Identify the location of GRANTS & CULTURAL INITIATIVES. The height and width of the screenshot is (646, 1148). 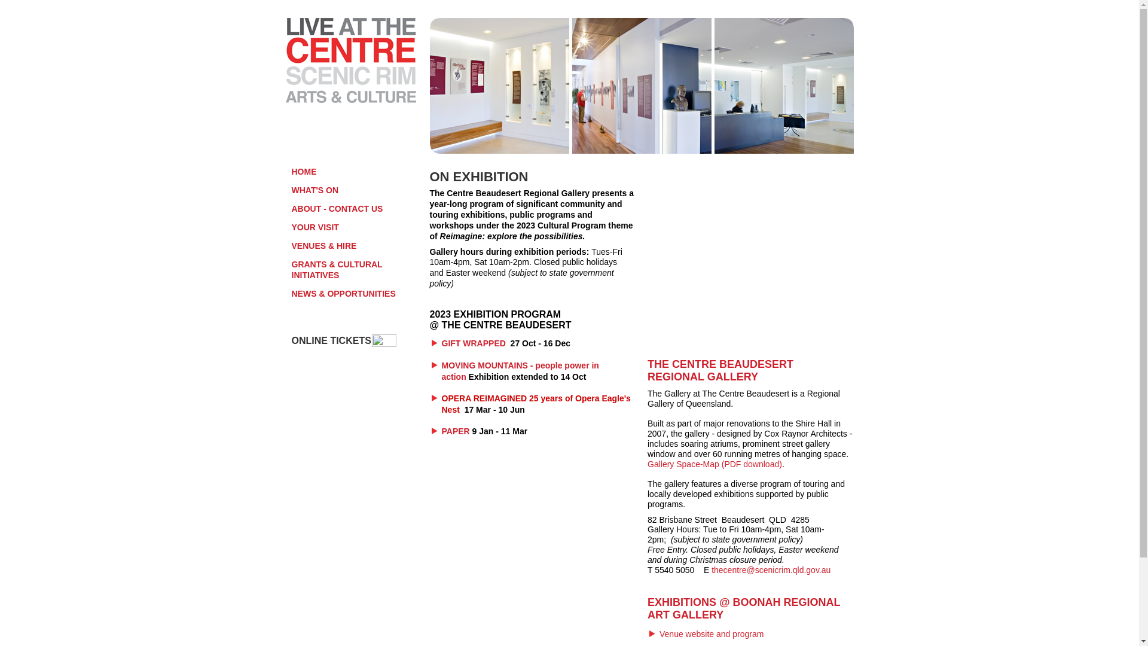
(356, 270).